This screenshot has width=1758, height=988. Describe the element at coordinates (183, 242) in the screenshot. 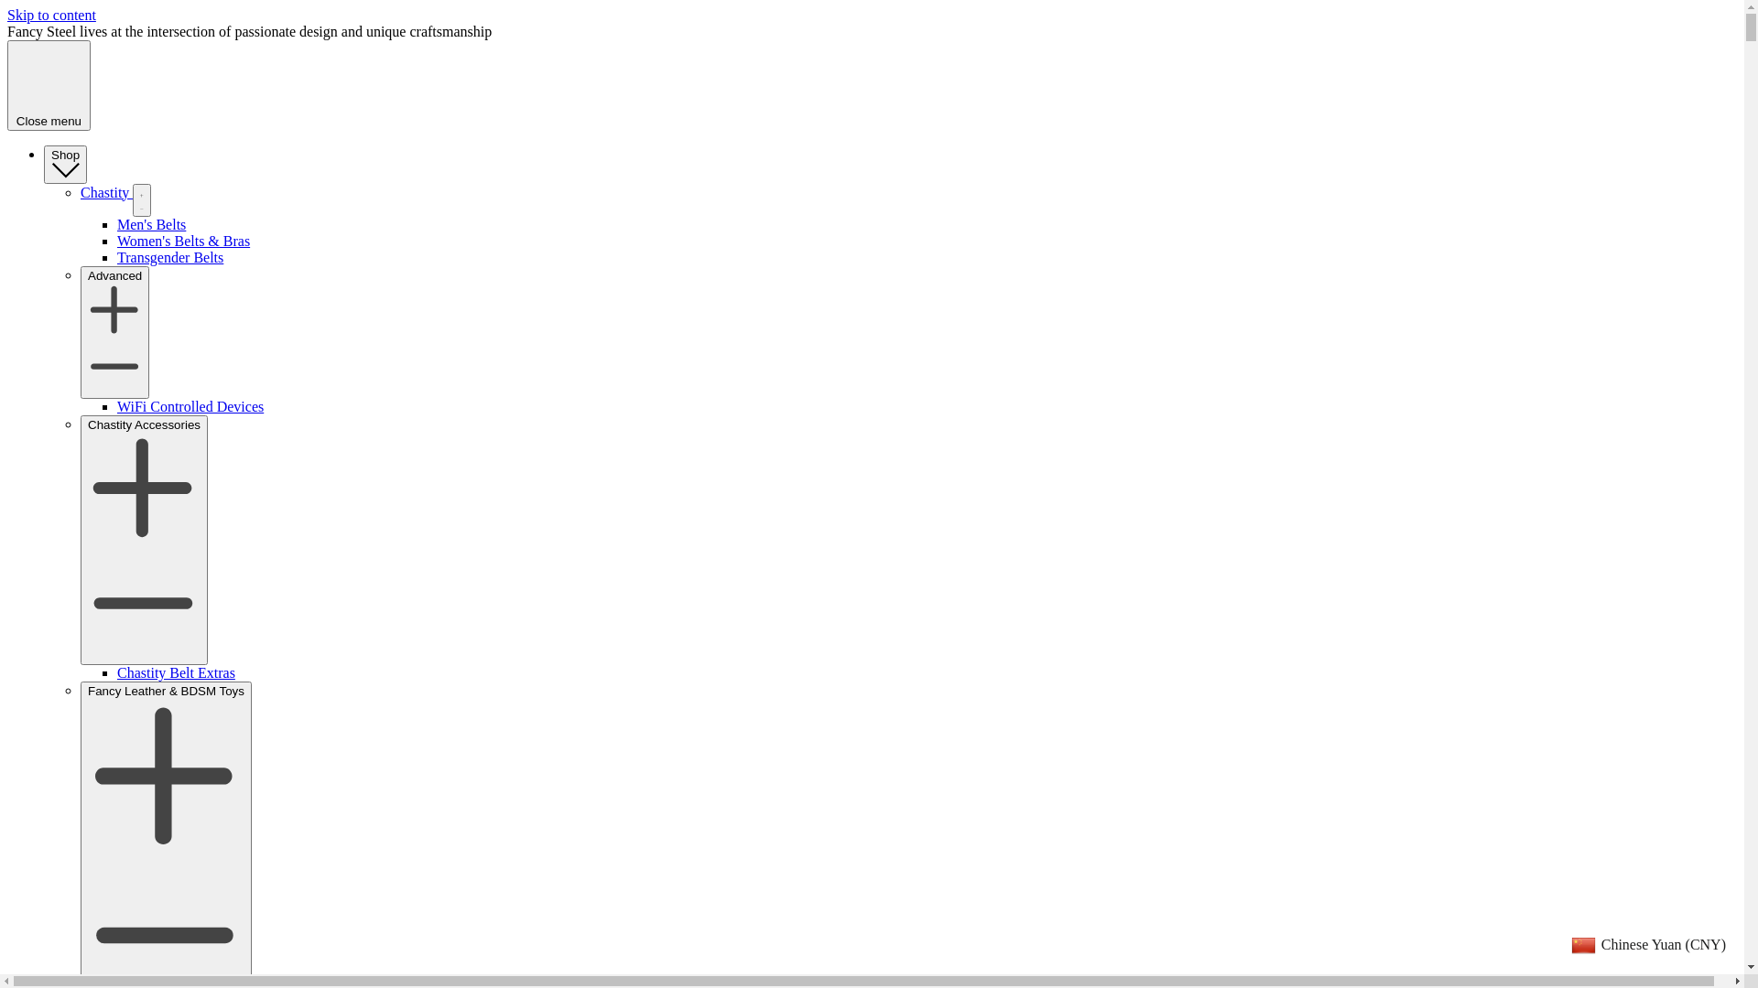

I see `Women's Belts & Bras` at that location.